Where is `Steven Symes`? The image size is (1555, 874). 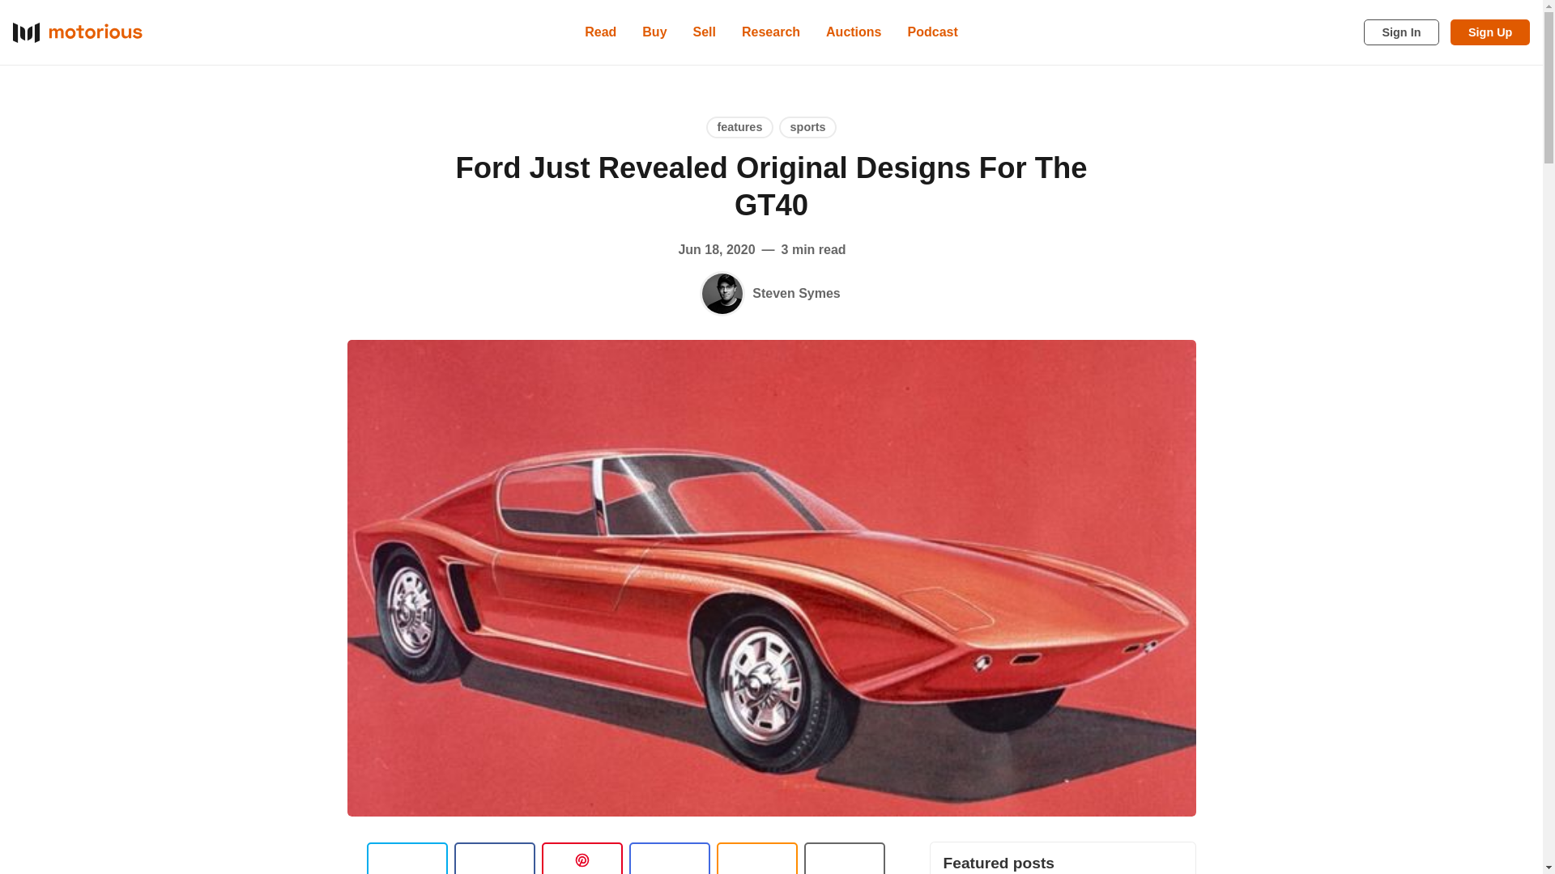 Steven Symes is located at coordinates (722, 293).